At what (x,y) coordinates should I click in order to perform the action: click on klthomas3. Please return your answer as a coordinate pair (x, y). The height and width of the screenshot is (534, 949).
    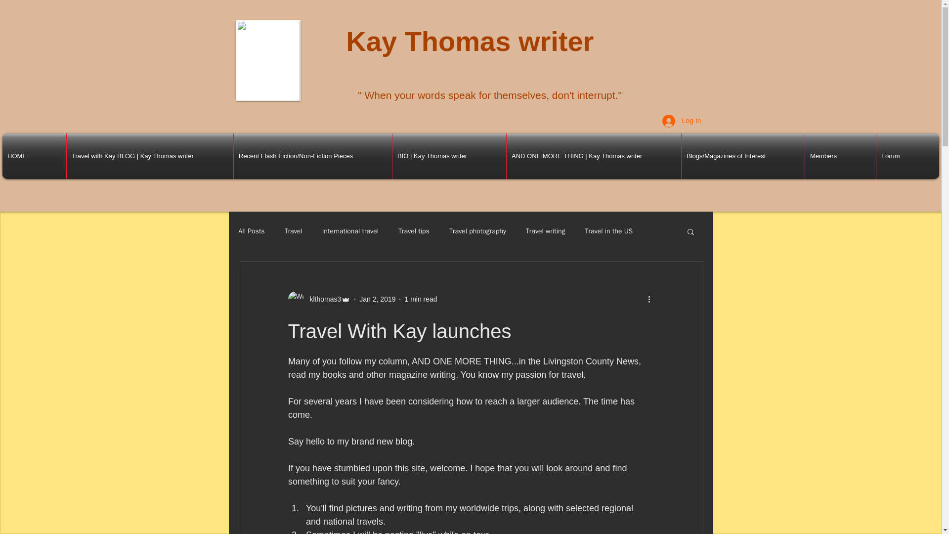
    Looking at the image, I should click on (318, 299).